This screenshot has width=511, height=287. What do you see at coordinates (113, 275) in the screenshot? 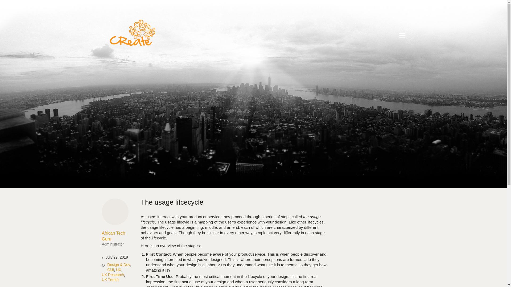
I see `GUI` at bounding box center [113, 275].